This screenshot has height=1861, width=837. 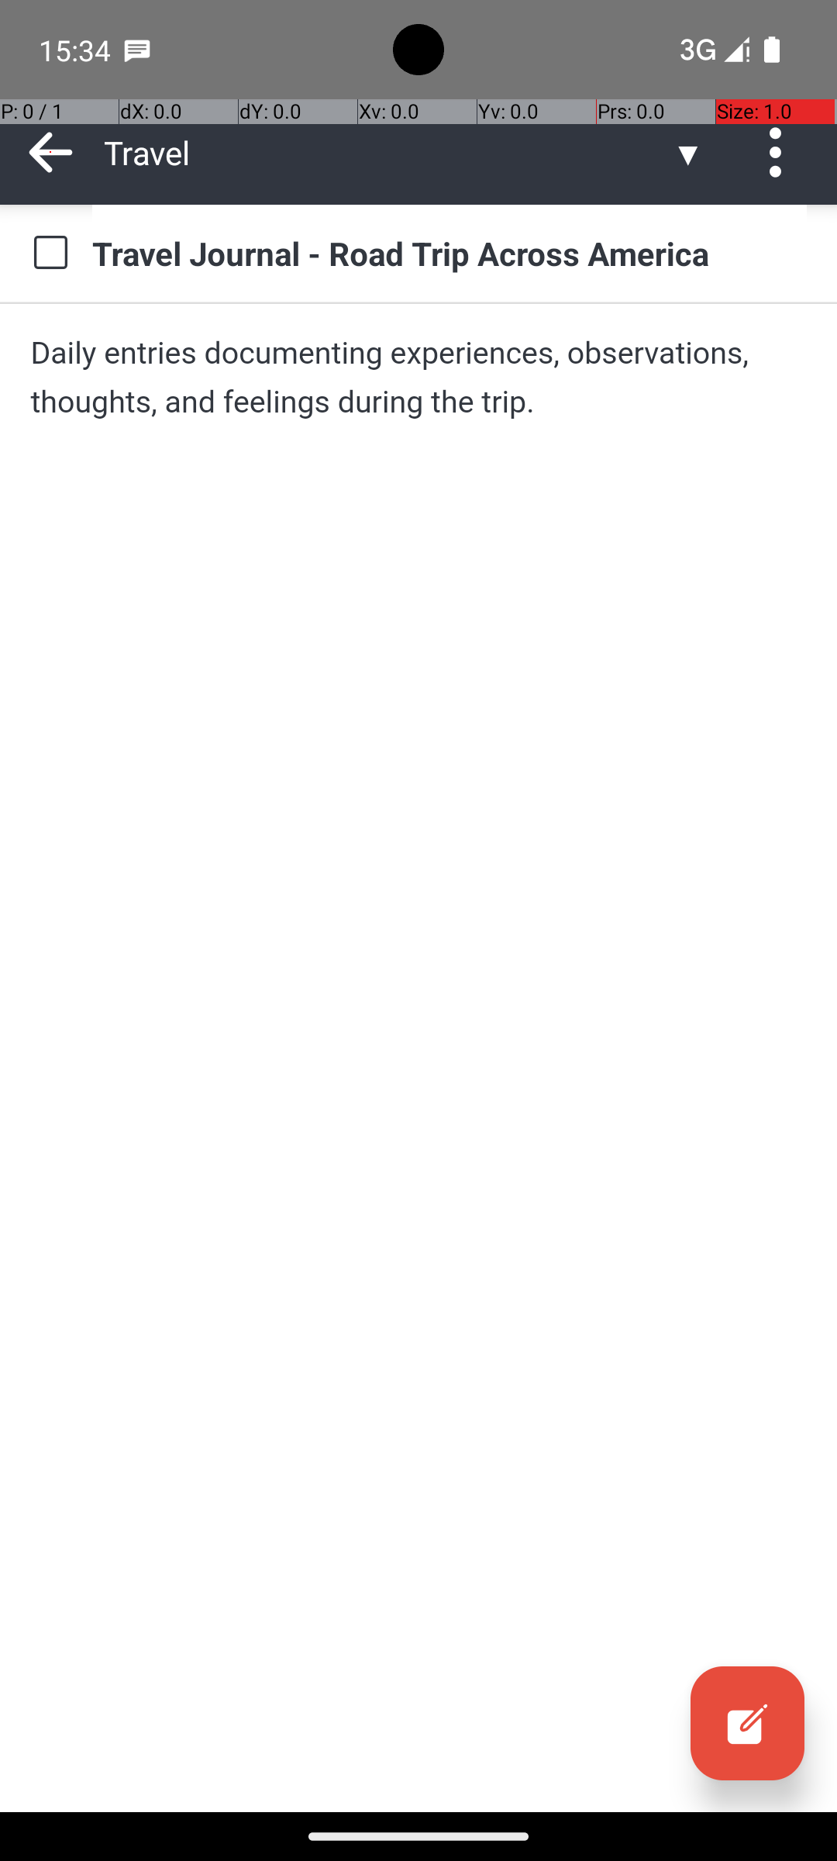 I want to click on Daily entries documenting experiences, observations, thoughts, and feelings during the trip., so click(x=418, y=377).